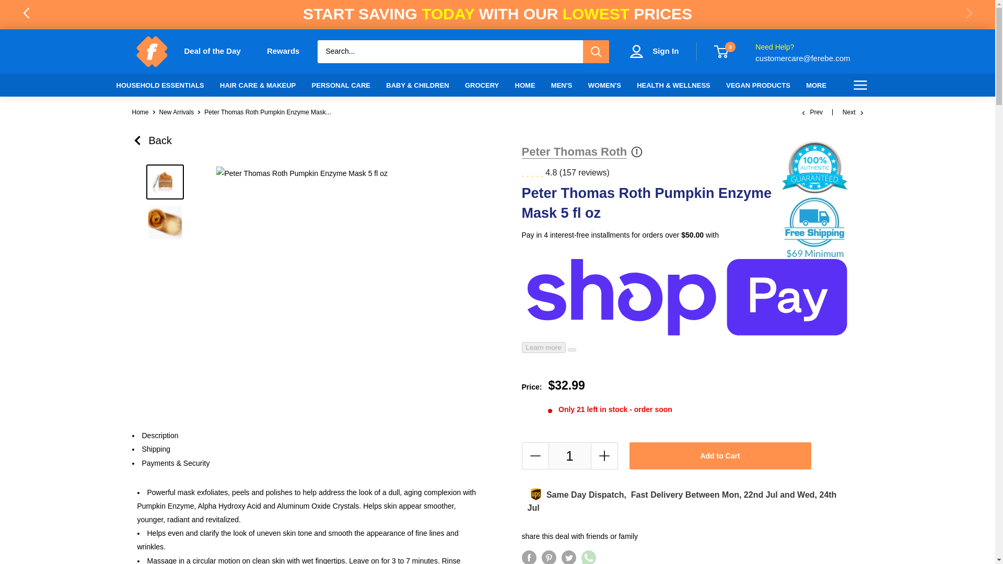  I want to click on START SAVING TODAY WITH OUR LOWEST PRICES, so click(497, 14).